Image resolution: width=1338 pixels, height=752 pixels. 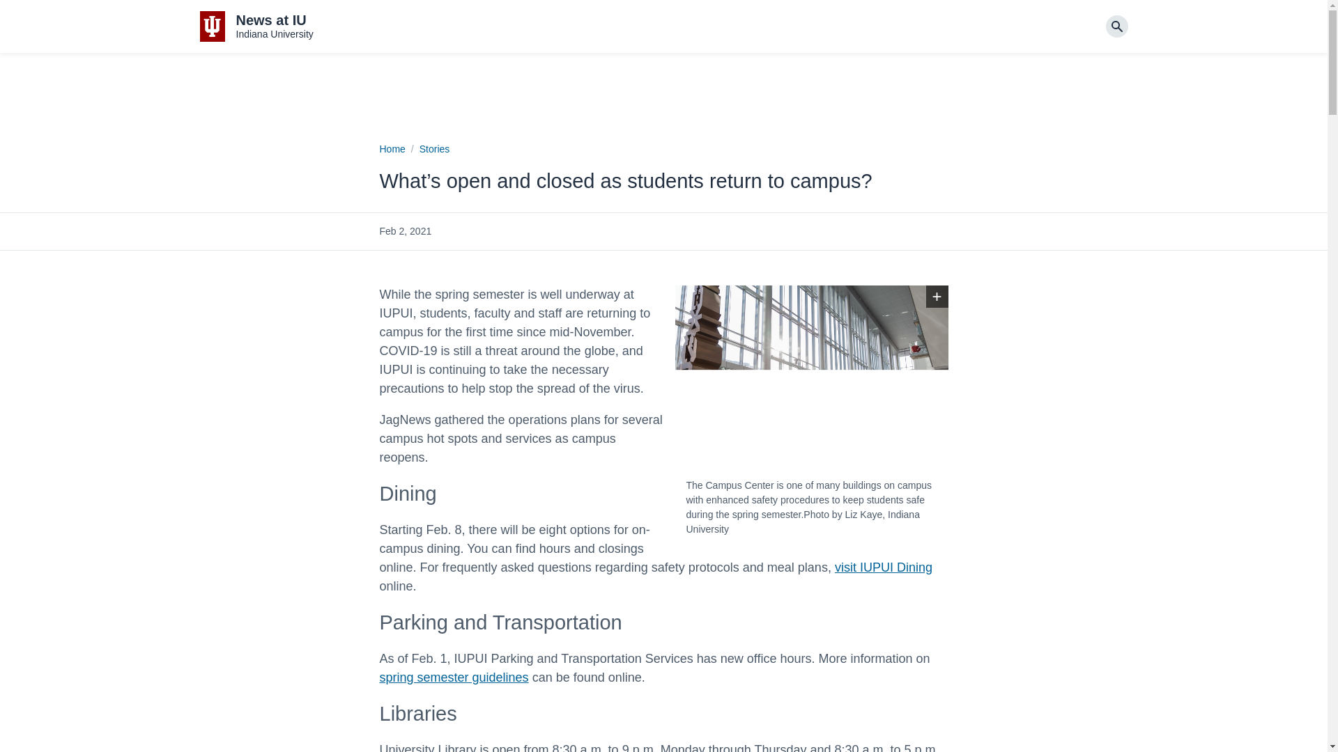 I want to click on Search, so click(x=884, y=567).